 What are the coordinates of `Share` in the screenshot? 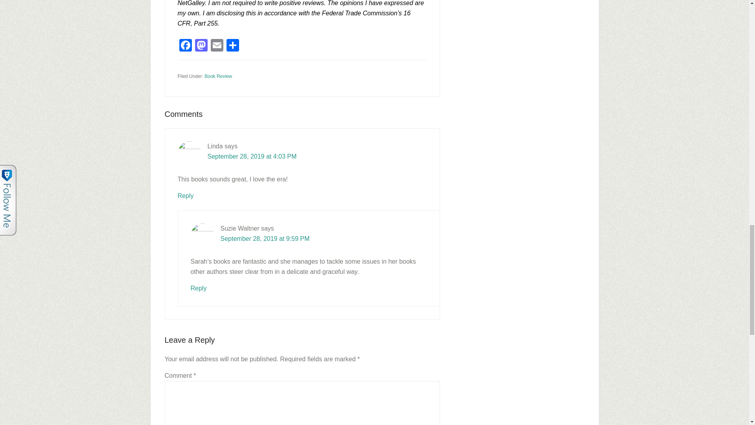 It's located at (233, 46).